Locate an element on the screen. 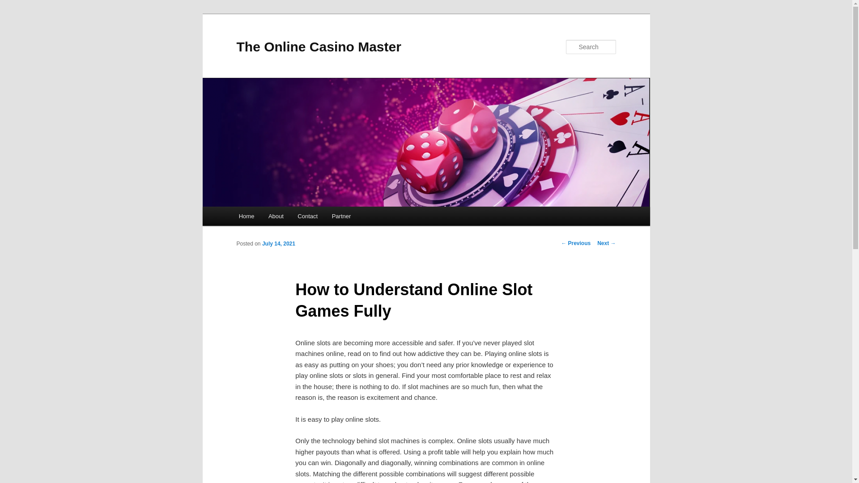 This screenshot has width=859, height=483. Home is located at coordinates (246, 216).